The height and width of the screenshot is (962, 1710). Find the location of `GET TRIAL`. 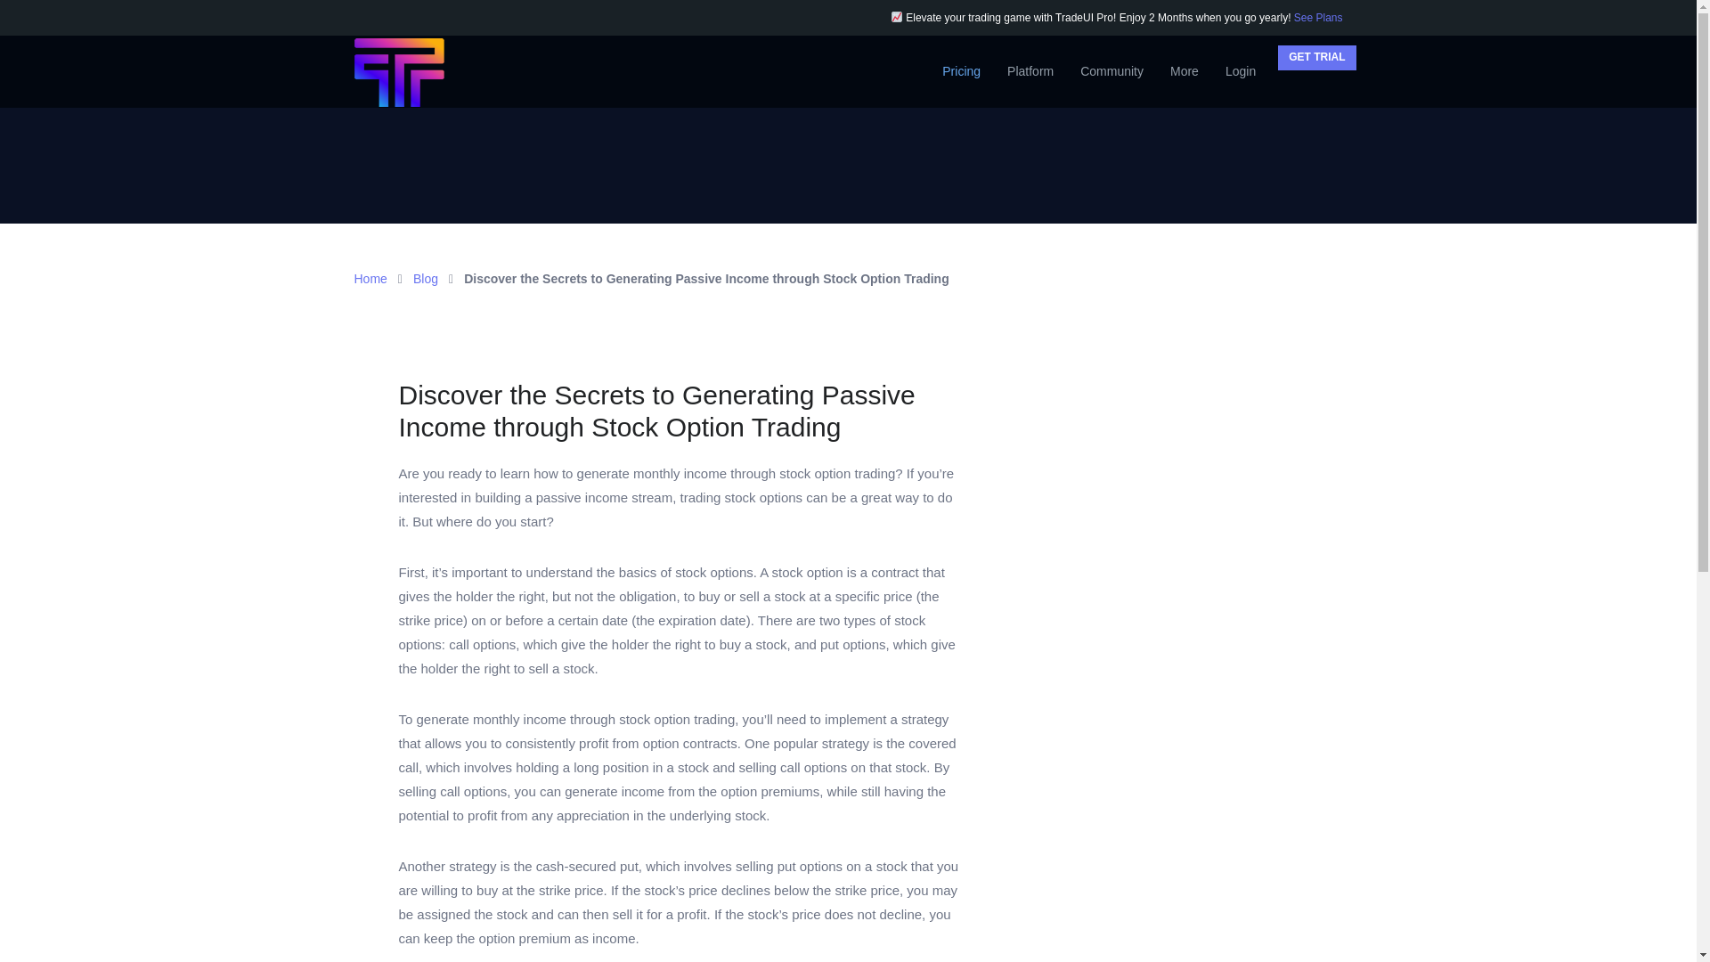

GET TRIAL is located at coordinates (1316, 57).